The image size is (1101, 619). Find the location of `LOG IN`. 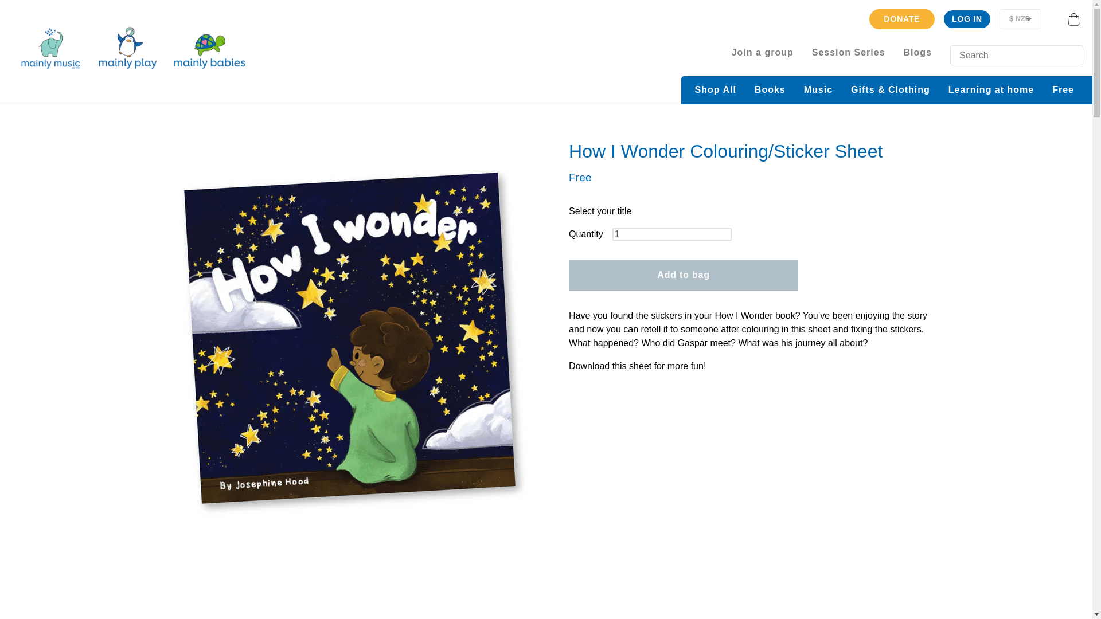

LOG IN is located at coordinates (967, 18).